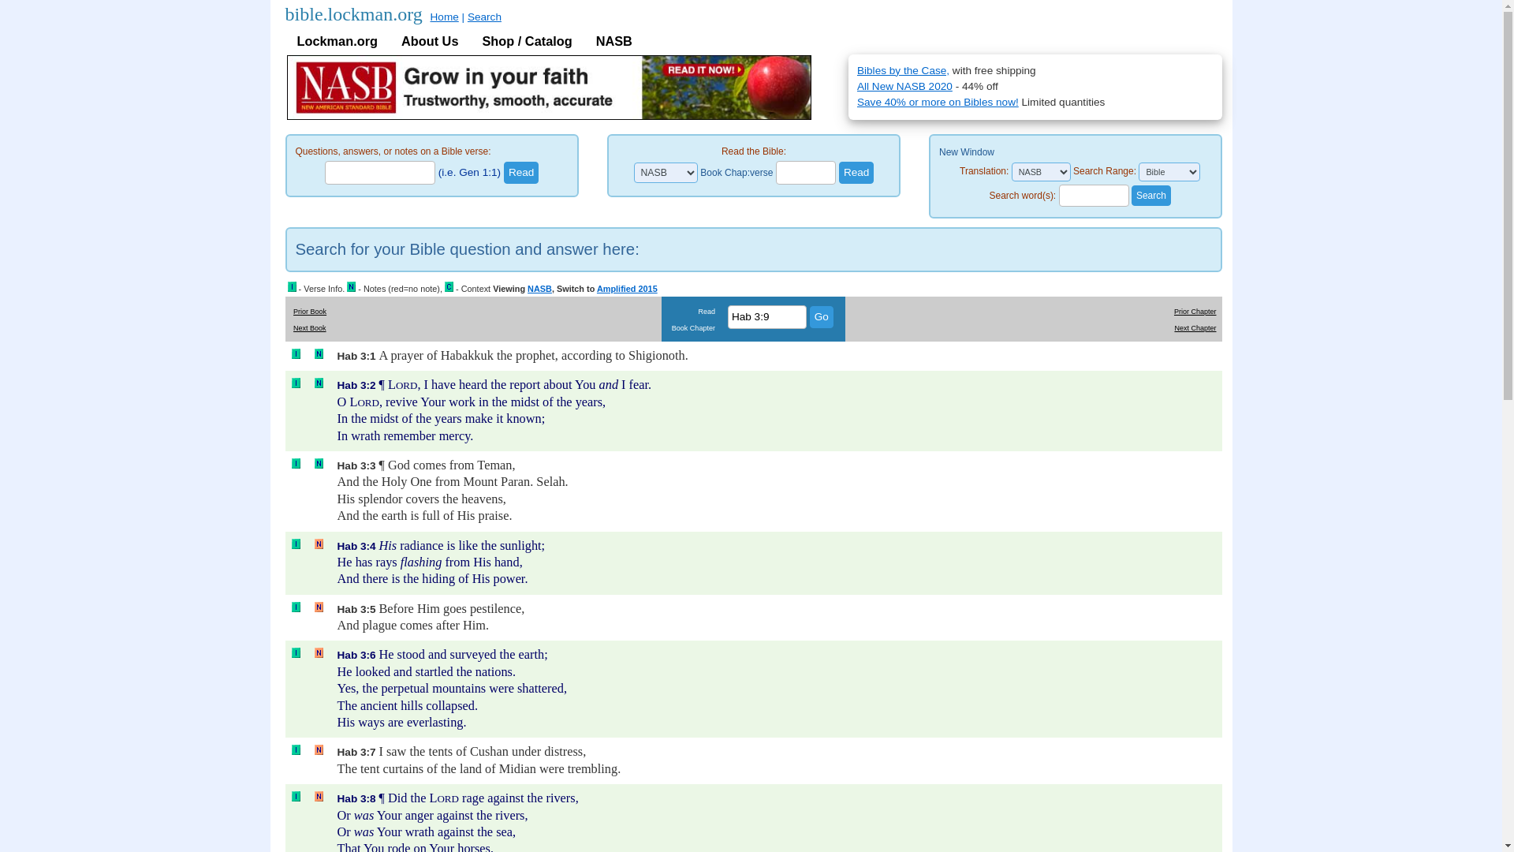  Describe the element at coordinates (1195, 311) in the screenshot. I see `Prior Chapter` at that location.